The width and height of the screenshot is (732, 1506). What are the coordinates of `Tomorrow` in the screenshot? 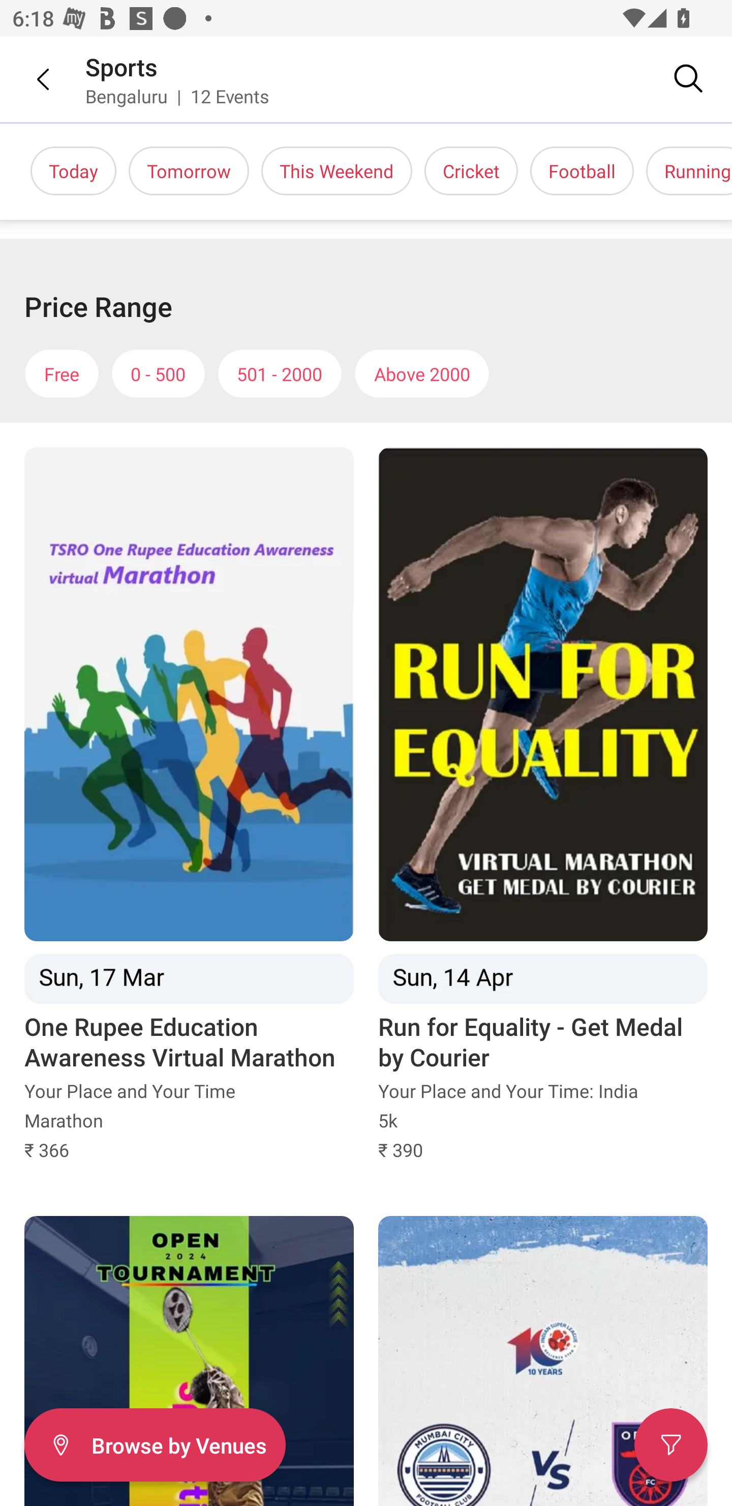 It's located at (189, 171).